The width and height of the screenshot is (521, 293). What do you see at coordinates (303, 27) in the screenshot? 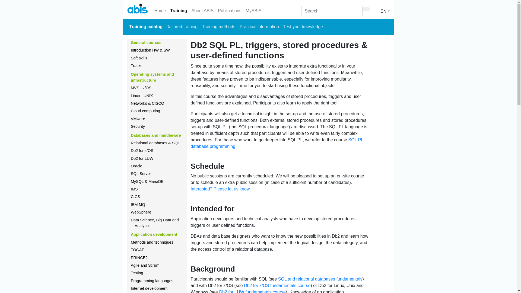
I see `Test your knowledge` at bounding box center [303, 27].